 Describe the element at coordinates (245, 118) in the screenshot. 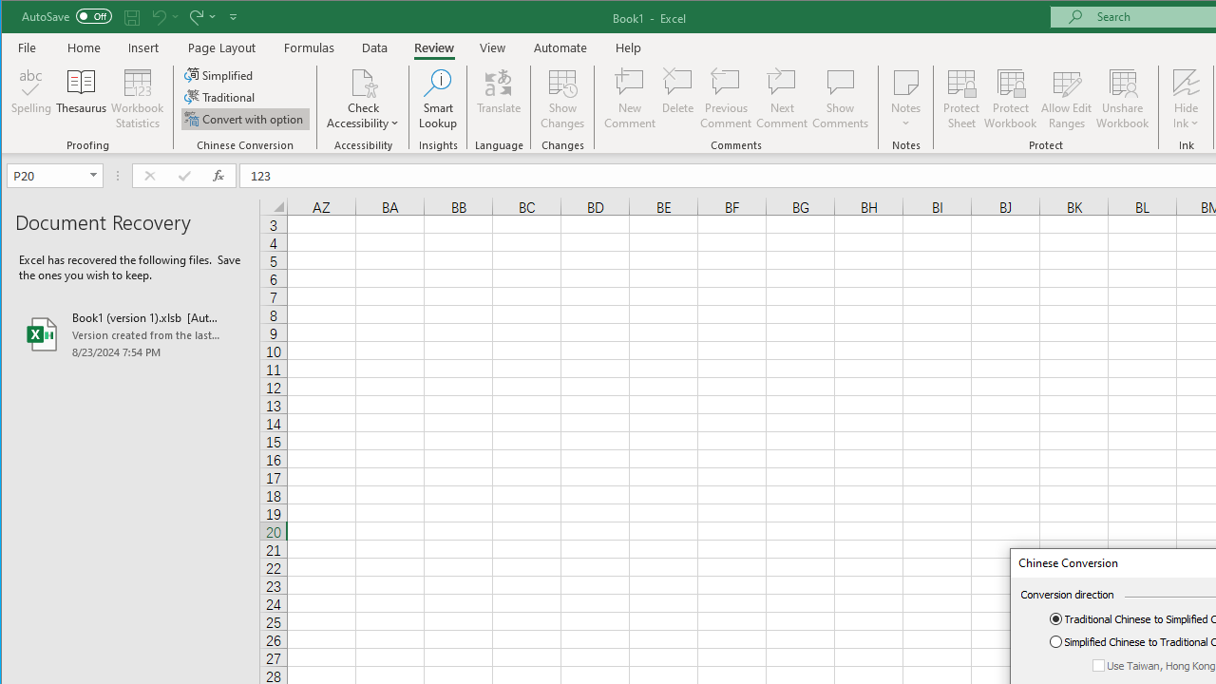

I see `Convert with option` at that location.